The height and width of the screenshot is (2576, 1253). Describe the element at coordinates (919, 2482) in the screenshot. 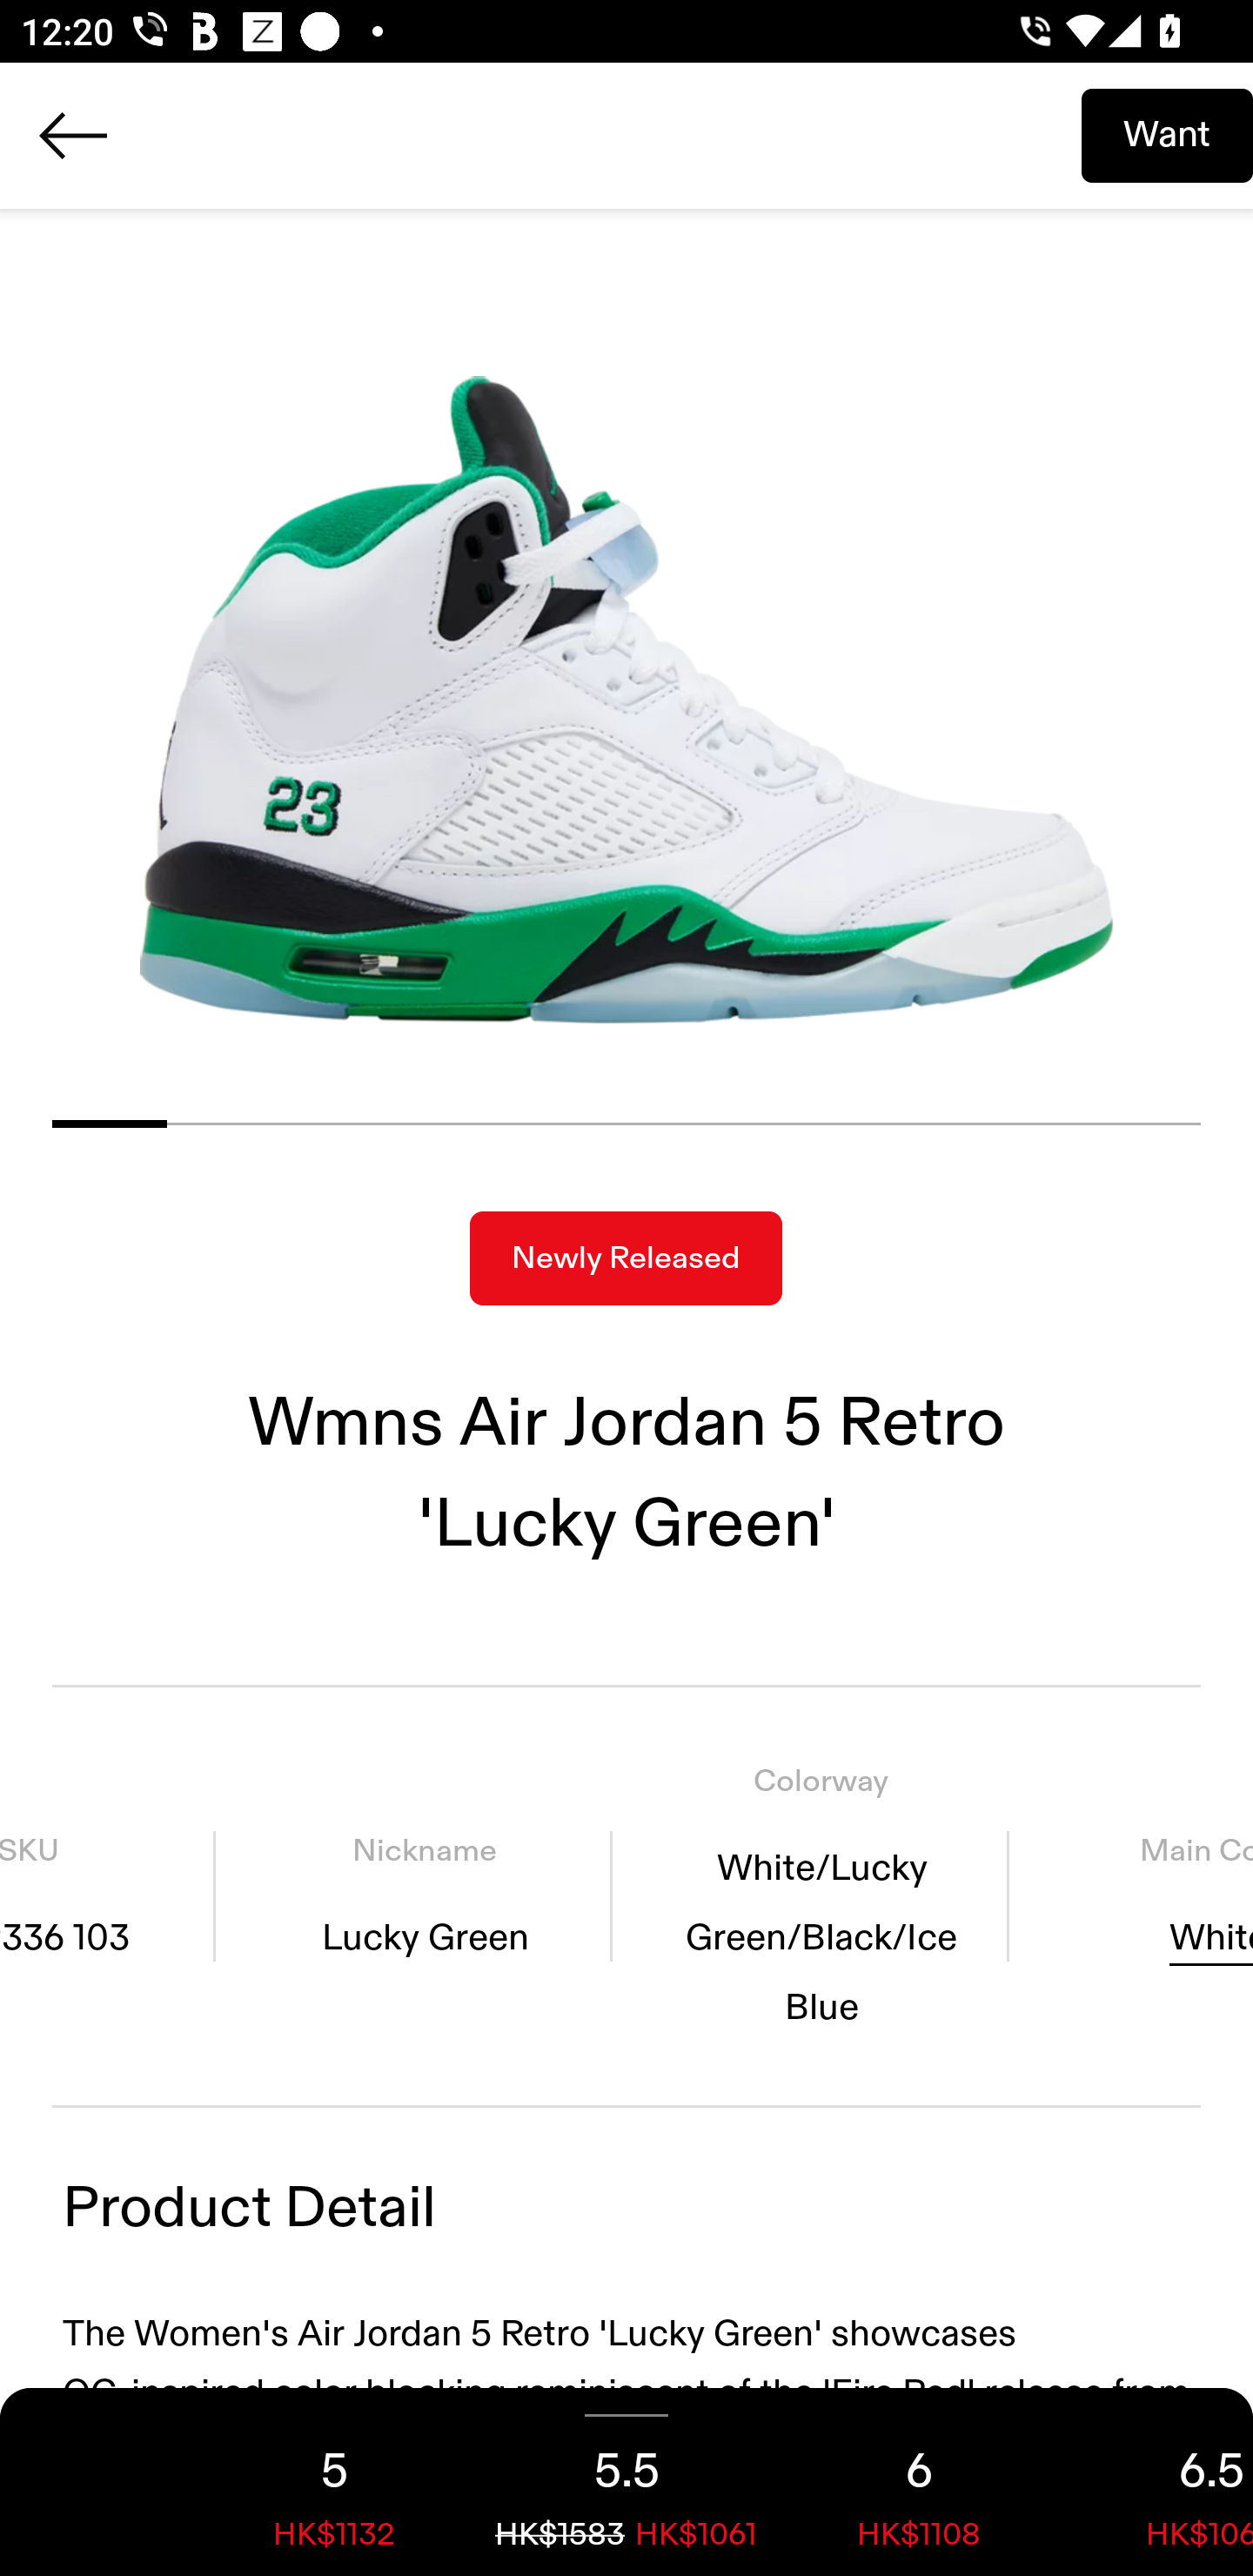

I see `6 HK$1108` at that location.